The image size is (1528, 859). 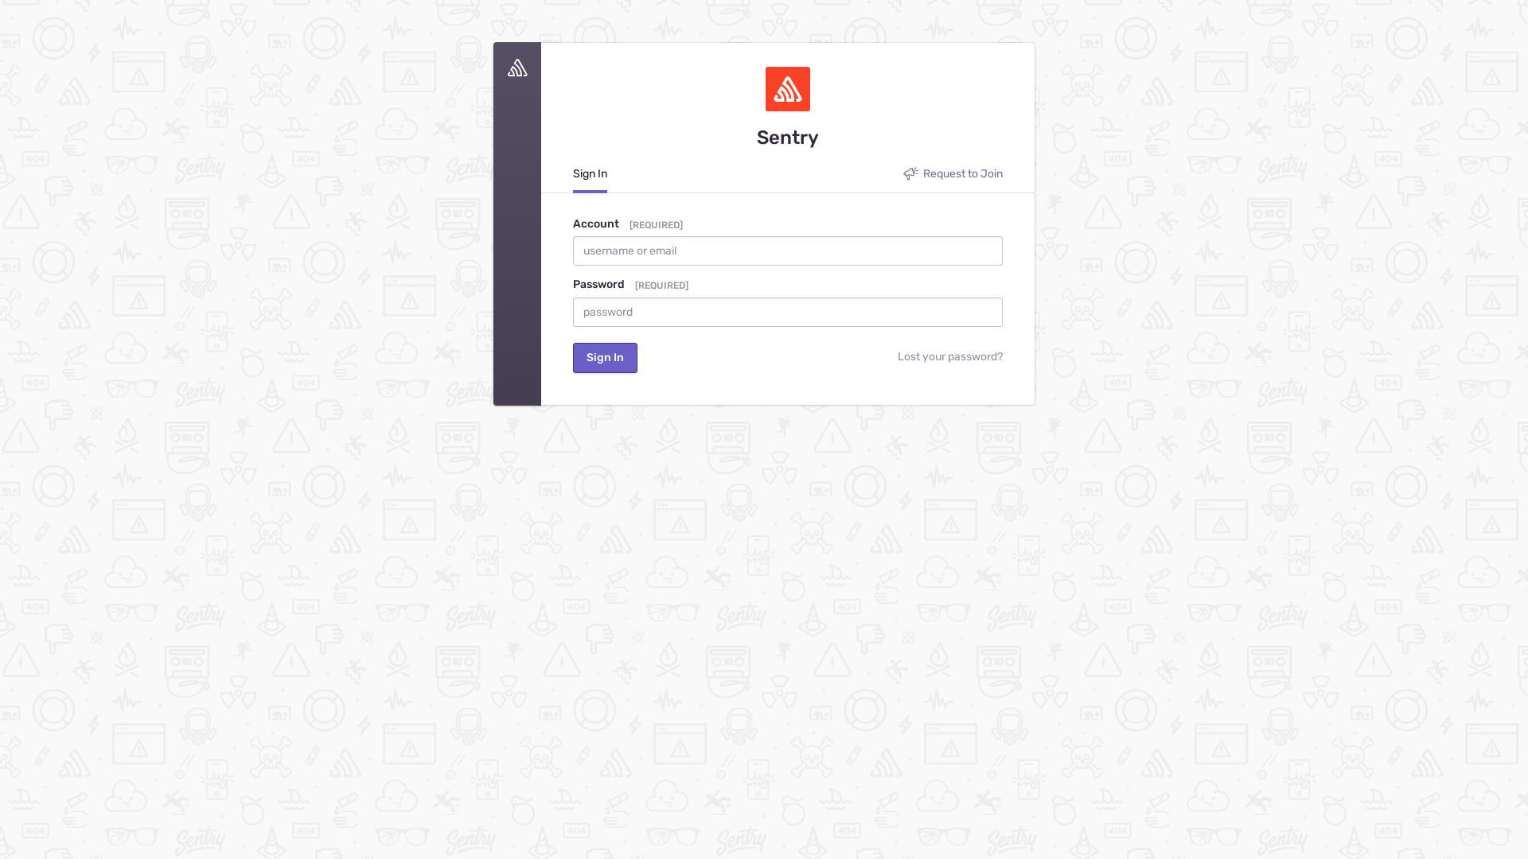 What do you see at coordinates (823, 358) in the screenshot?
I see `Lost your password?` at bounding box center [823, 358].